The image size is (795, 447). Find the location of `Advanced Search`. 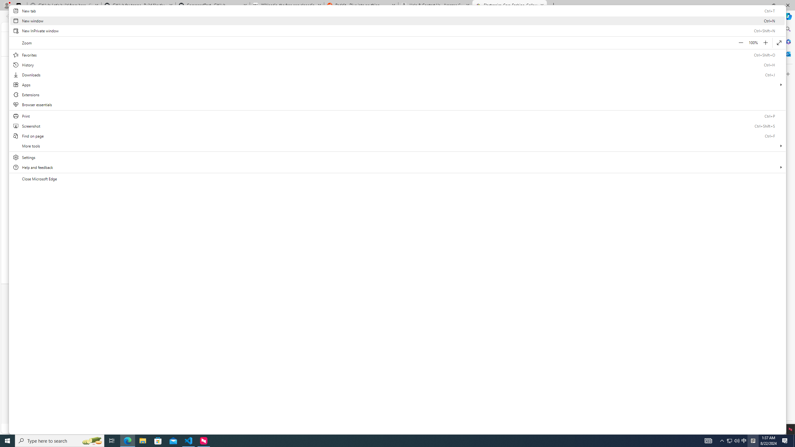

Advanced Search is located at coordinates (572, 43).